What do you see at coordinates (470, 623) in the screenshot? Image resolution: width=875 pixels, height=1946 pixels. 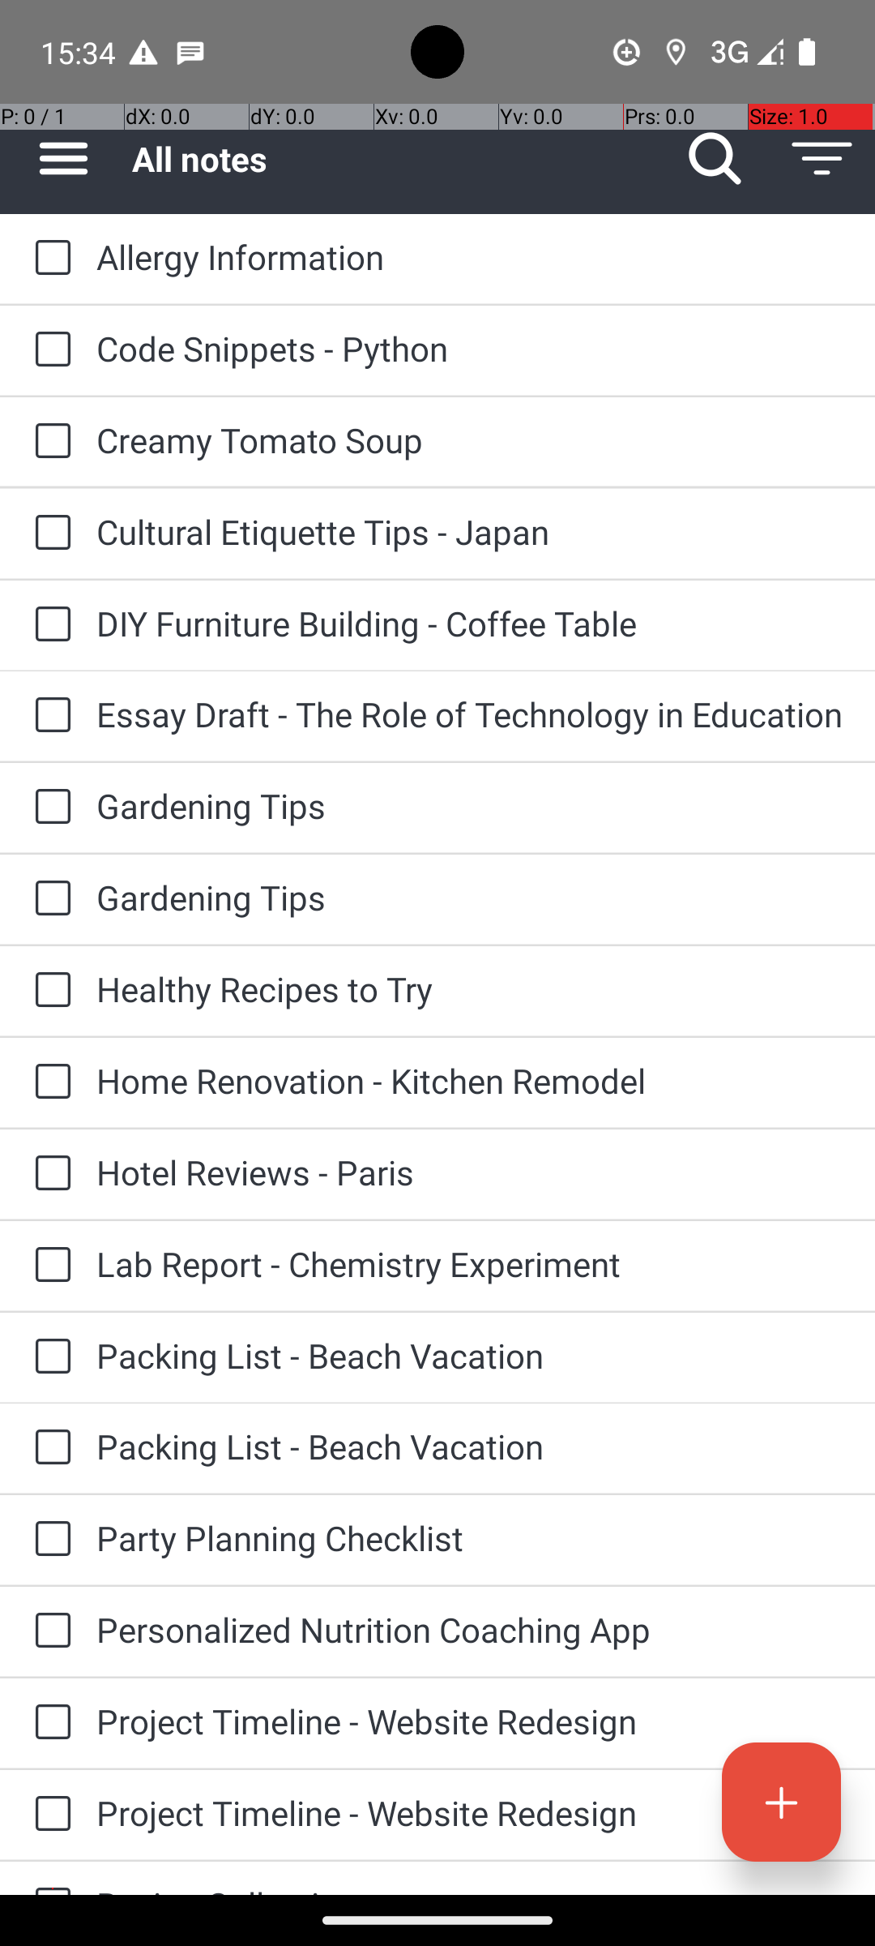 I see `DIY Furniture Building - Coffee Table` at bounding box center [470, 623].